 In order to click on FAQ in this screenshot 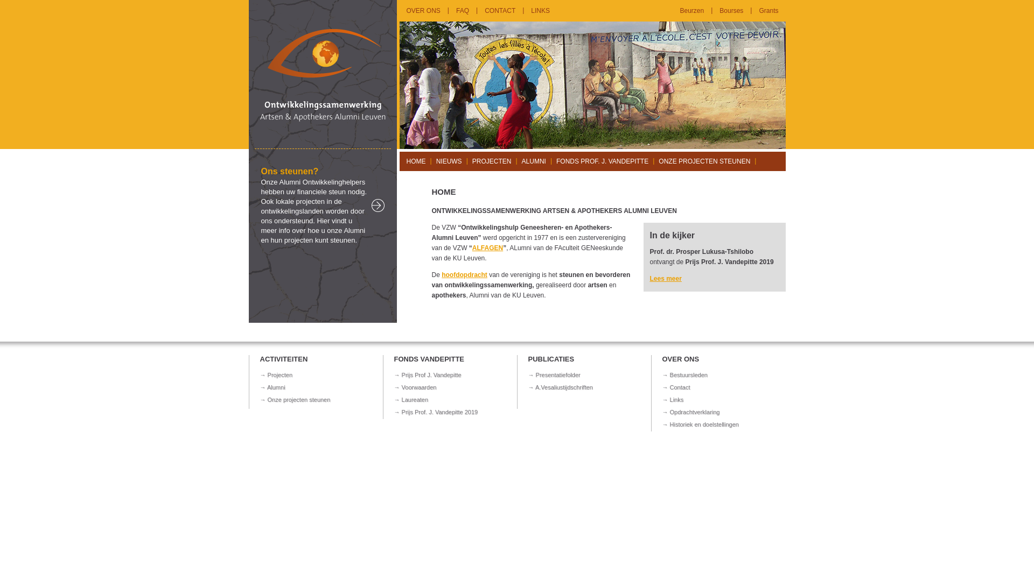, I will do `click(463, 11)`.